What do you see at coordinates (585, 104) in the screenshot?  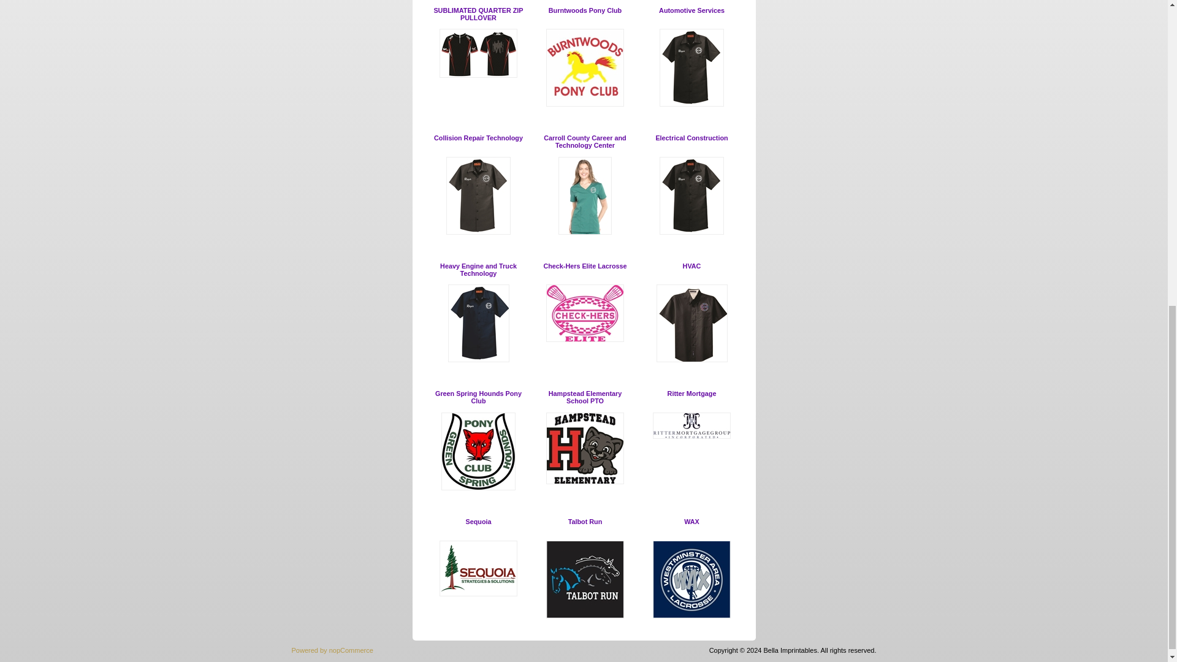 I see `Show products in category Burntwoods Pony Club` at bounding box center [585, 104].